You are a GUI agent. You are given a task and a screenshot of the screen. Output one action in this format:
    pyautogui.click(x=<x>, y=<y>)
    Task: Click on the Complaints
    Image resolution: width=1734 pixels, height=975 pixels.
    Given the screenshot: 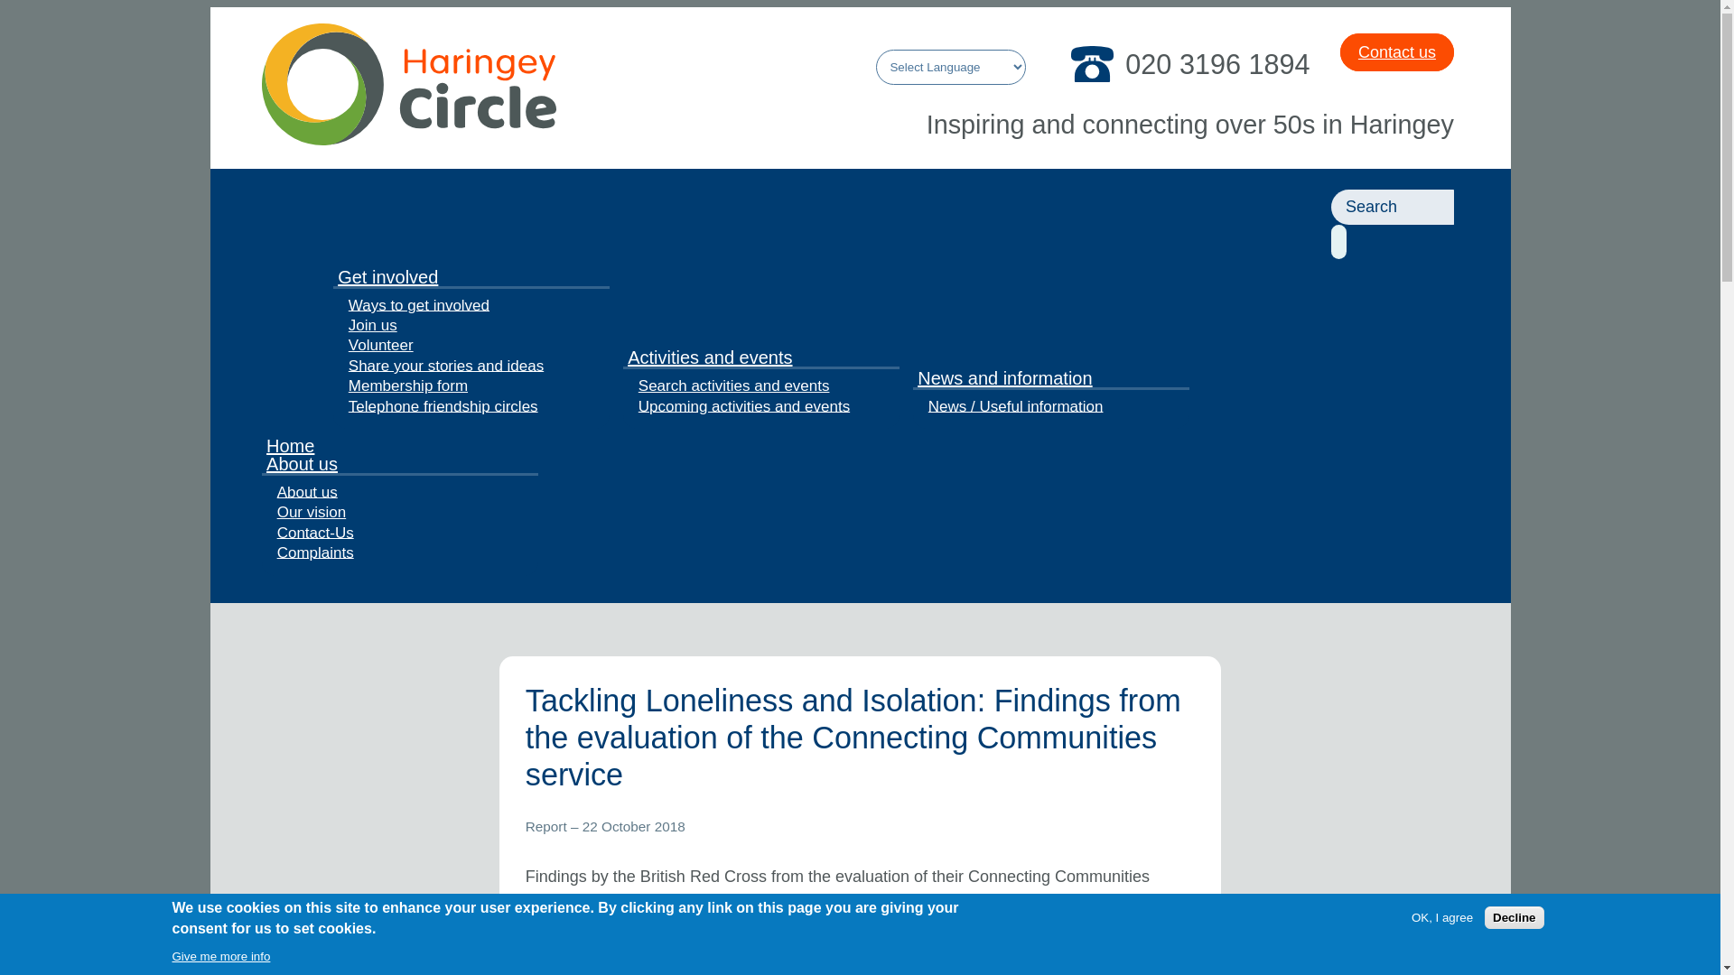 What is the action you would take?
    pyautogui.click(x=314, y=552)
    